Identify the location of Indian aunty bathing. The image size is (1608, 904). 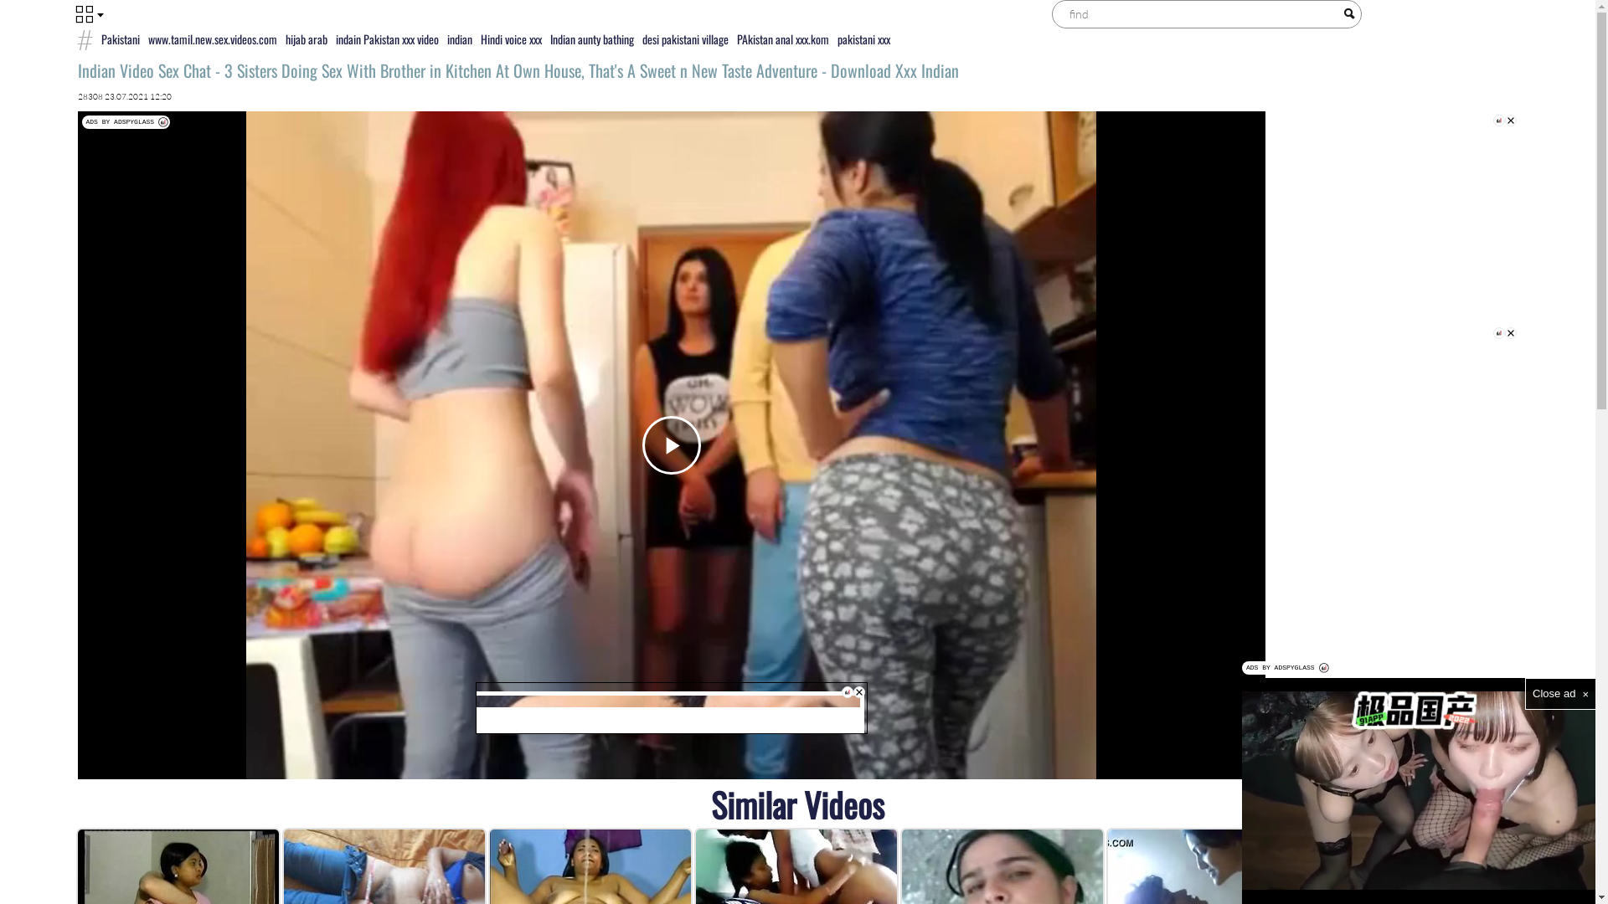
(592, 39).